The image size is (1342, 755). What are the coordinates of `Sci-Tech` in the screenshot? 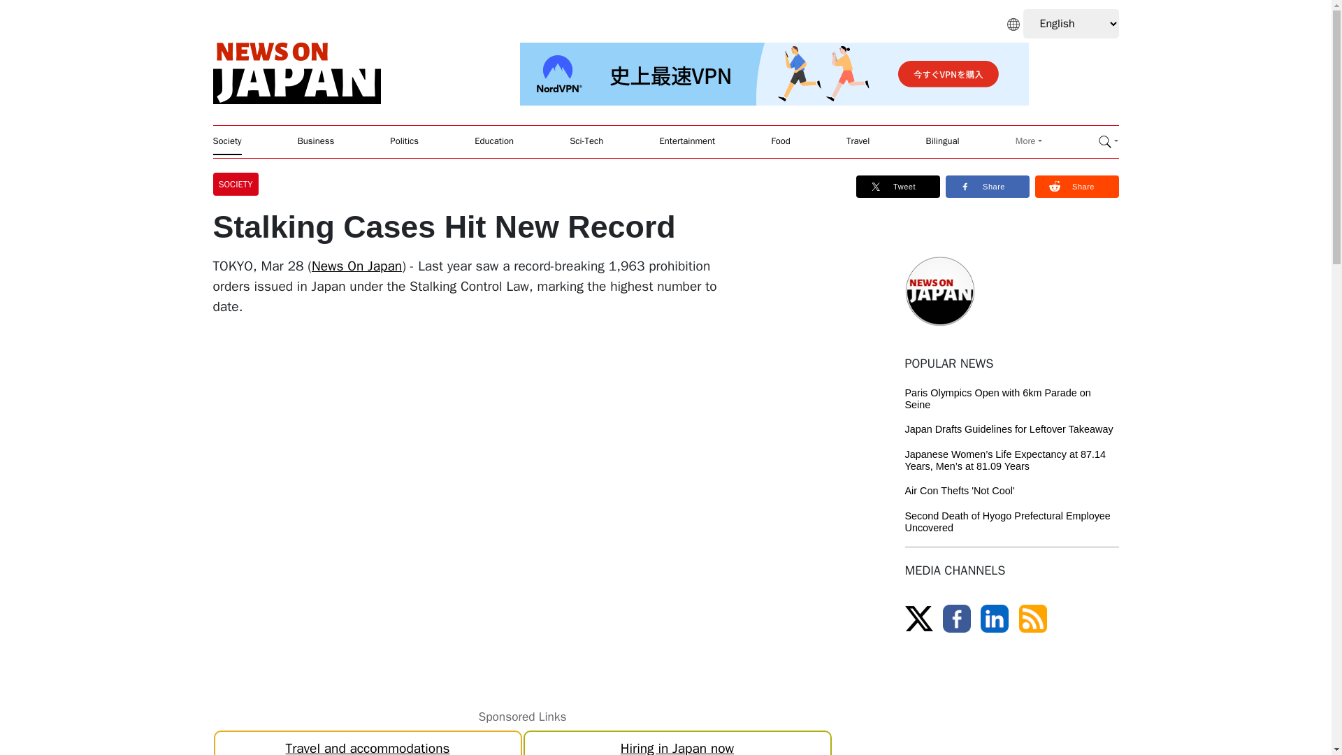 It's located at (586, 141).